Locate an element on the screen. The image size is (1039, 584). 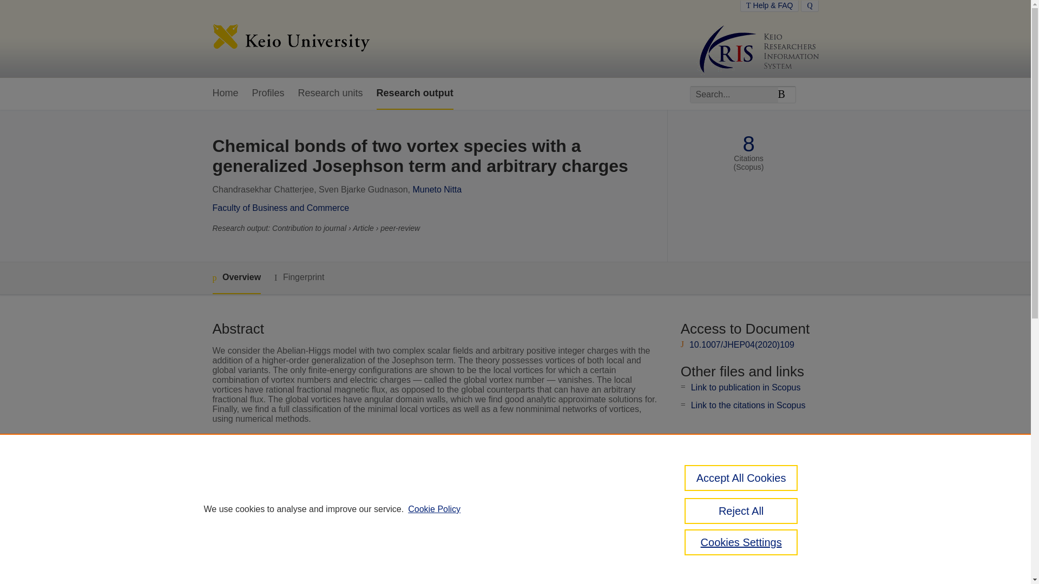
Fingerprint is located at coordinates (299, 277).